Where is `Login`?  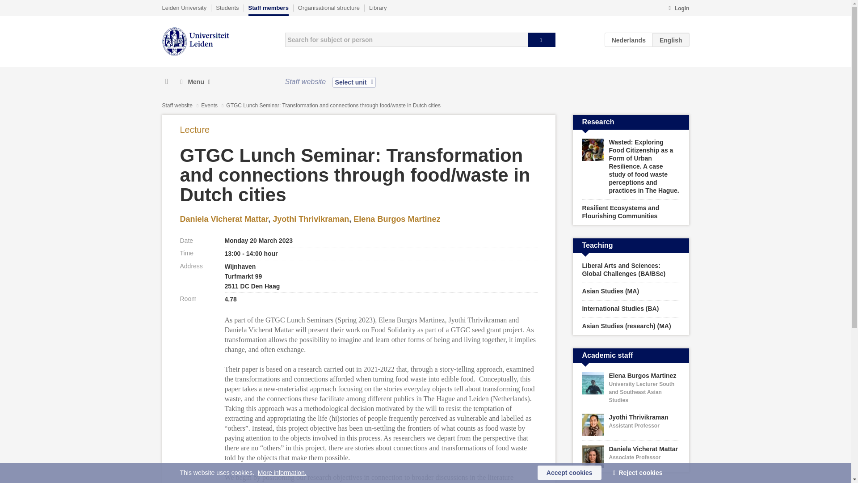 Login is located at coordinates (678, 9).